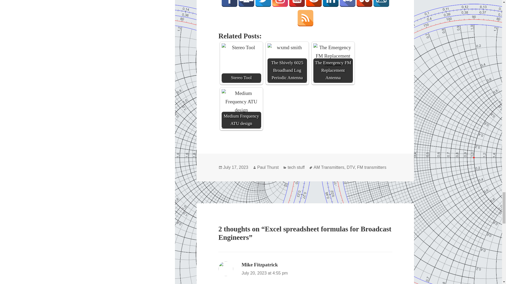 This screenshot has height=284, width=506. I want to click on Discord, so click(347, 4).